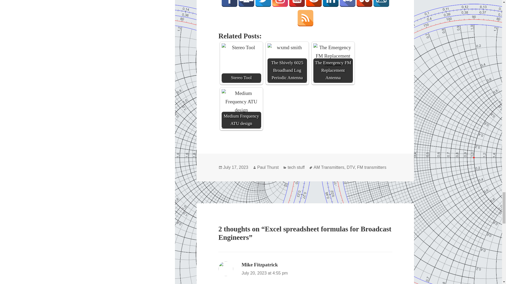 This screenshot has height=284, width=506. I want to click on Discord, so click(347, 4).